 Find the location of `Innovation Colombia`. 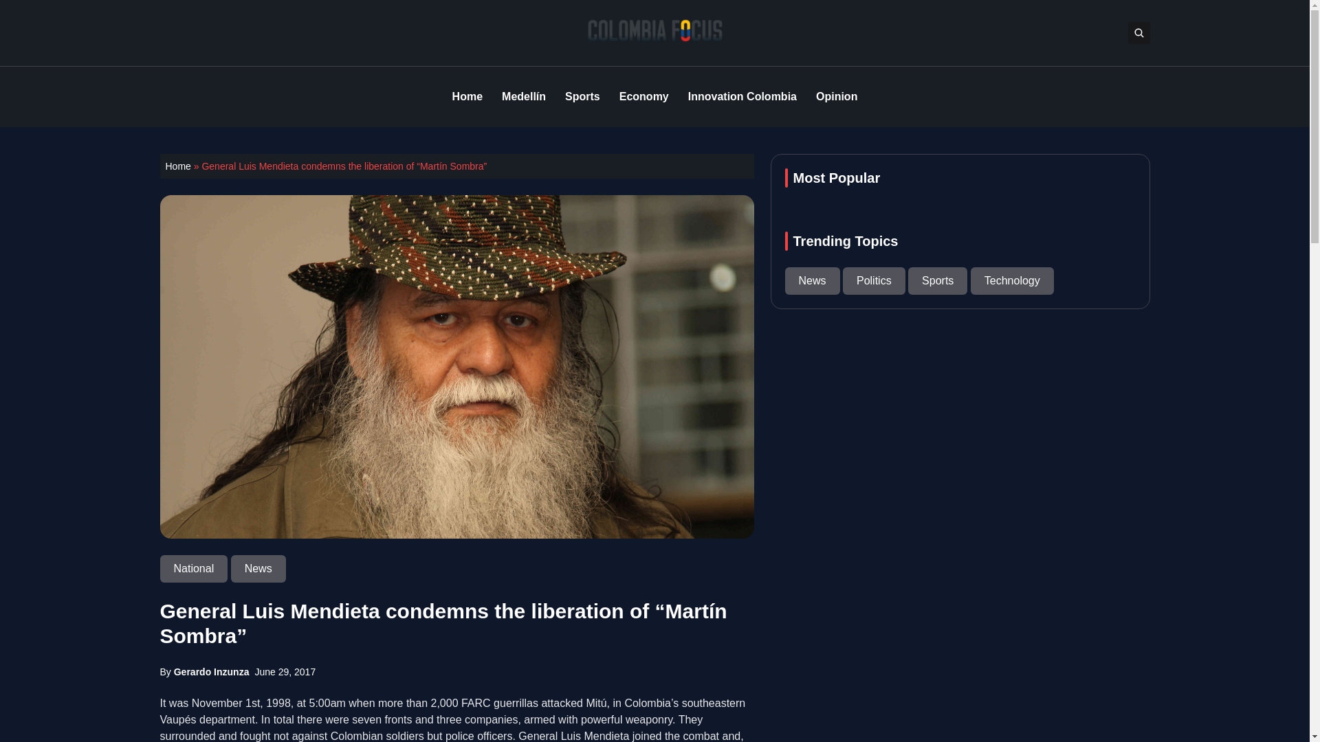

Innovation Colombia is located at coordinates (742, 96).